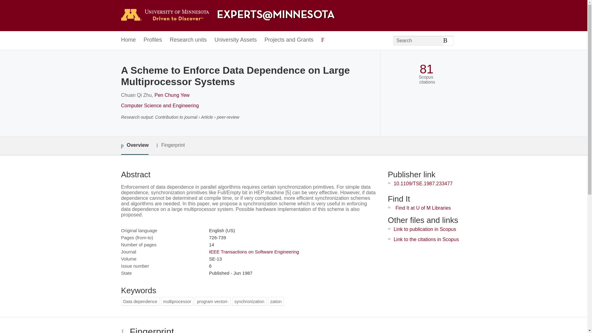  Describe the element at coordinates (426, 69) in the screenshot. I see `81` at that location.